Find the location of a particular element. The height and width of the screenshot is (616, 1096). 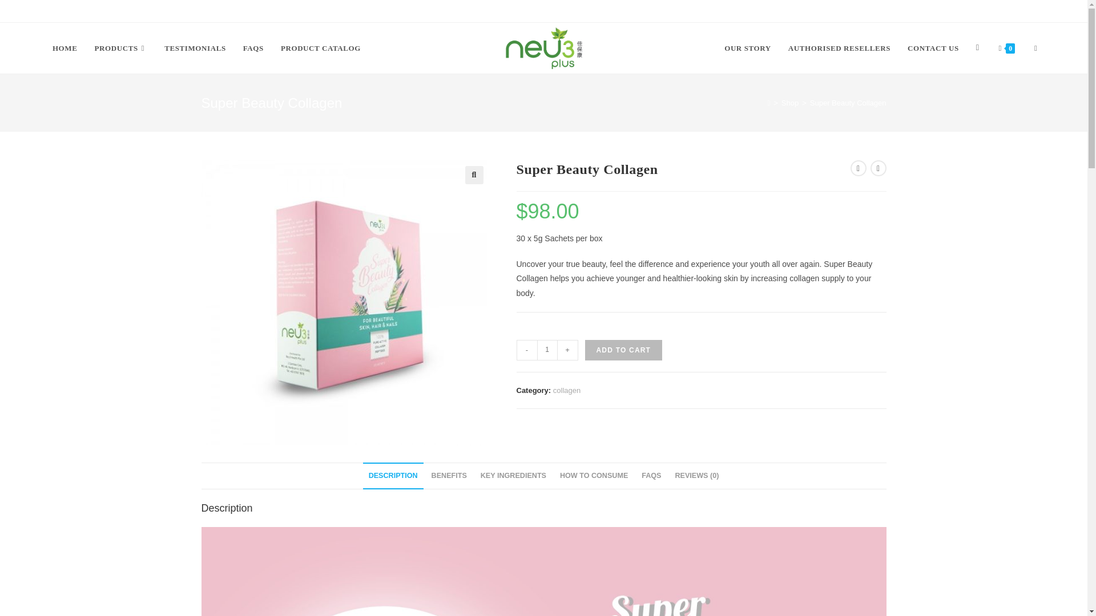

Qty is located at coordinates (547, 350).